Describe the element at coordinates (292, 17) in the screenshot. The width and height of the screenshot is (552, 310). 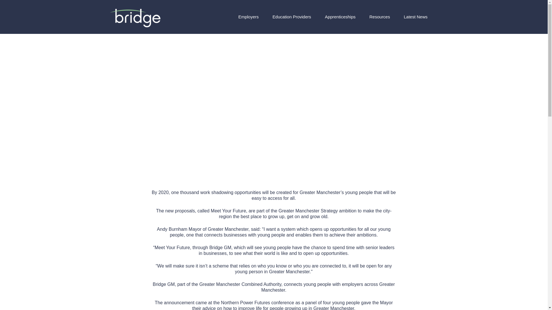
I see `Education Providers` at that location.